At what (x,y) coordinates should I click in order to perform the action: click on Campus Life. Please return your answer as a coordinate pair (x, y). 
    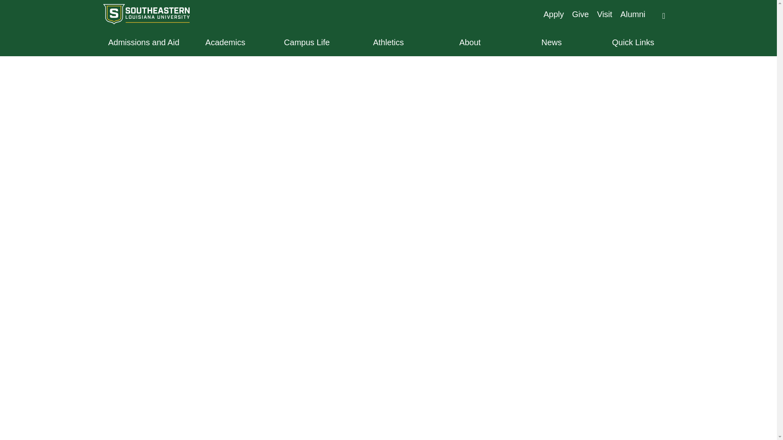
    Looking at the image, I should click on (307, 42).